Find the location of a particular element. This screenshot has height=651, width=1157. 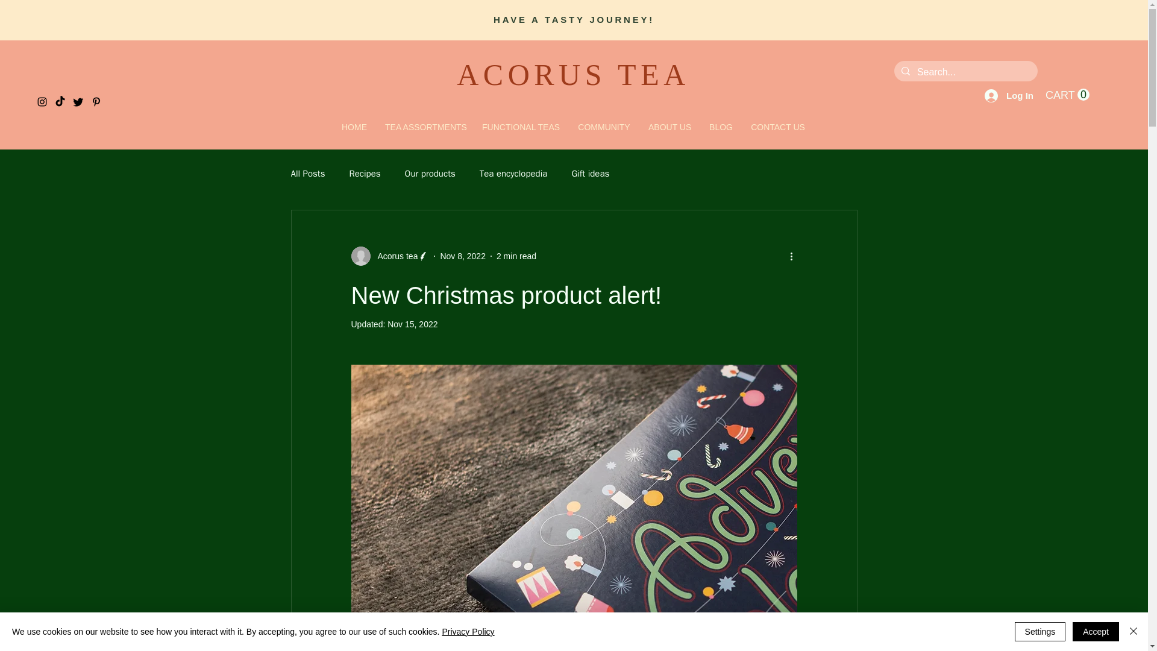

BLOG is located at coordinates (721, 128).